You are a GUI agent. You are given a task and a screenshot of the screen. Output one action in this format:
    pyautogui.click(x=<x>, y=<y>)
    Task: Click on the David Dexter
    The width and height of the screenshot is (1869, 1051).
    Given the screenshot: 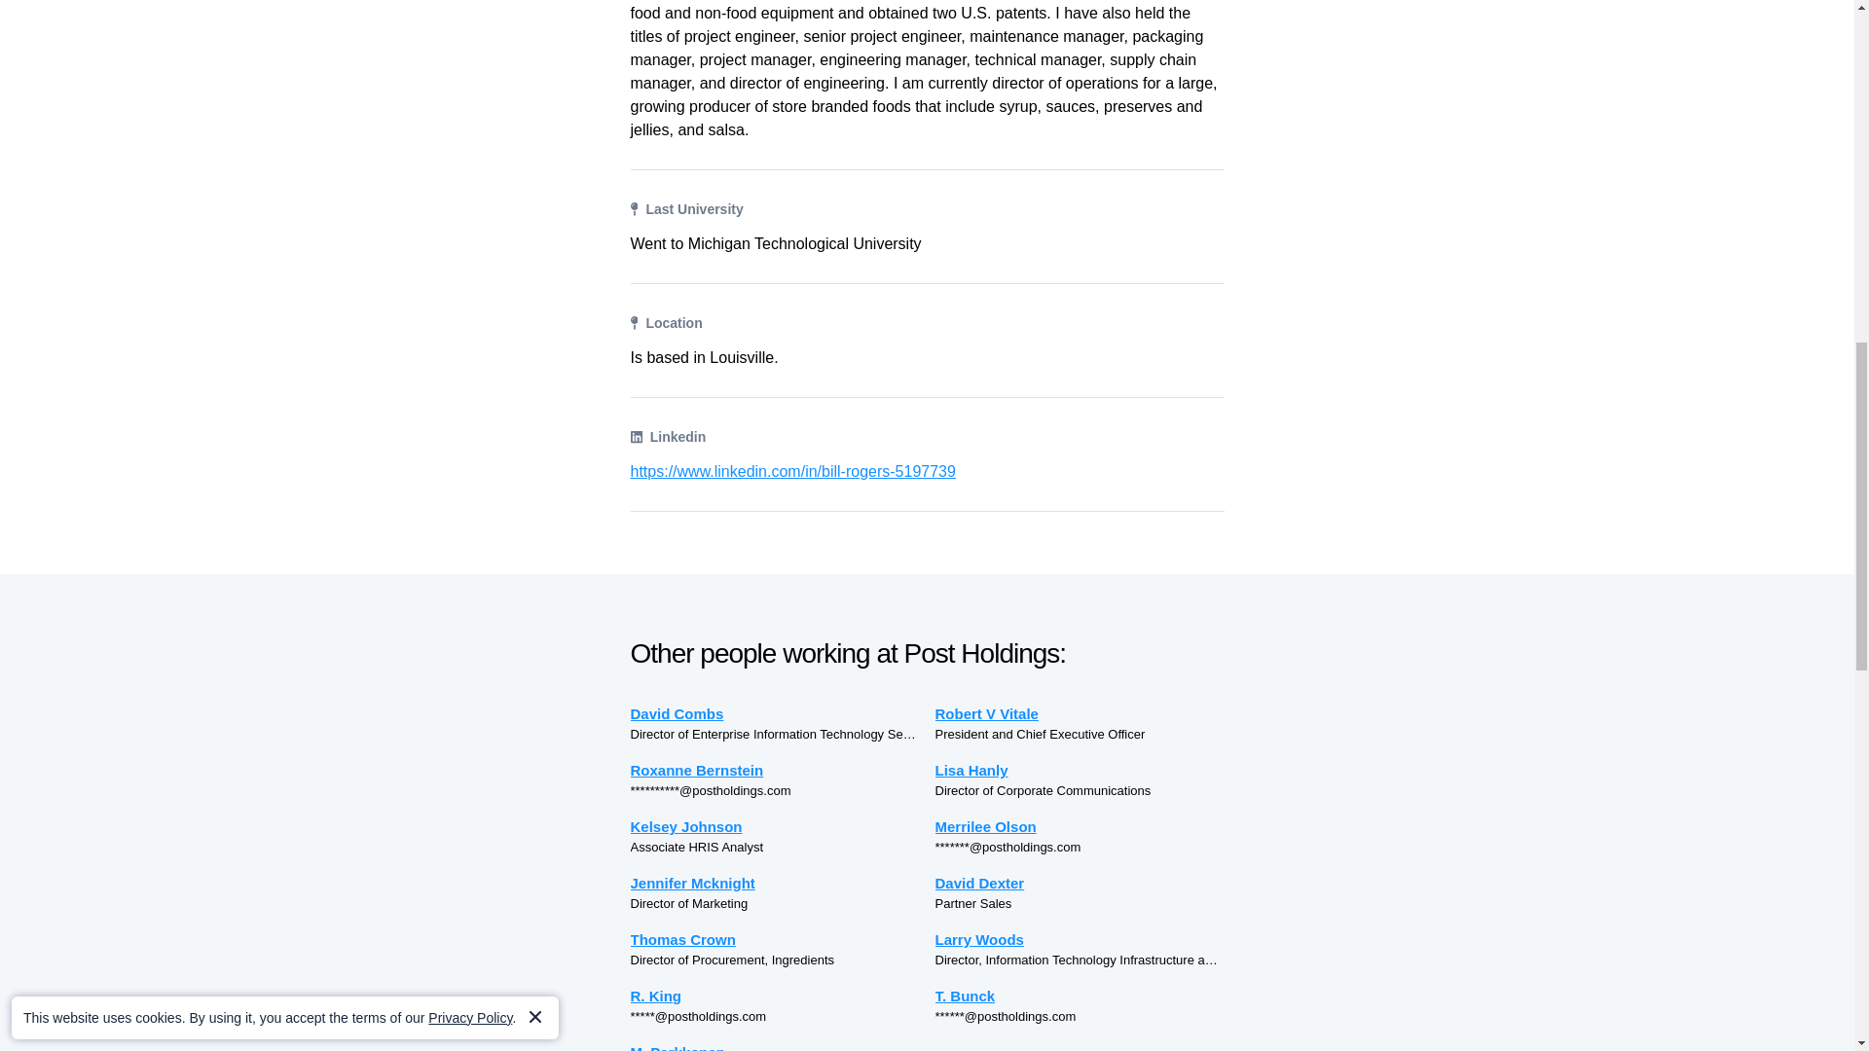 What is the action you would take?
    pyautogui.click(x=1079, y=884)
    